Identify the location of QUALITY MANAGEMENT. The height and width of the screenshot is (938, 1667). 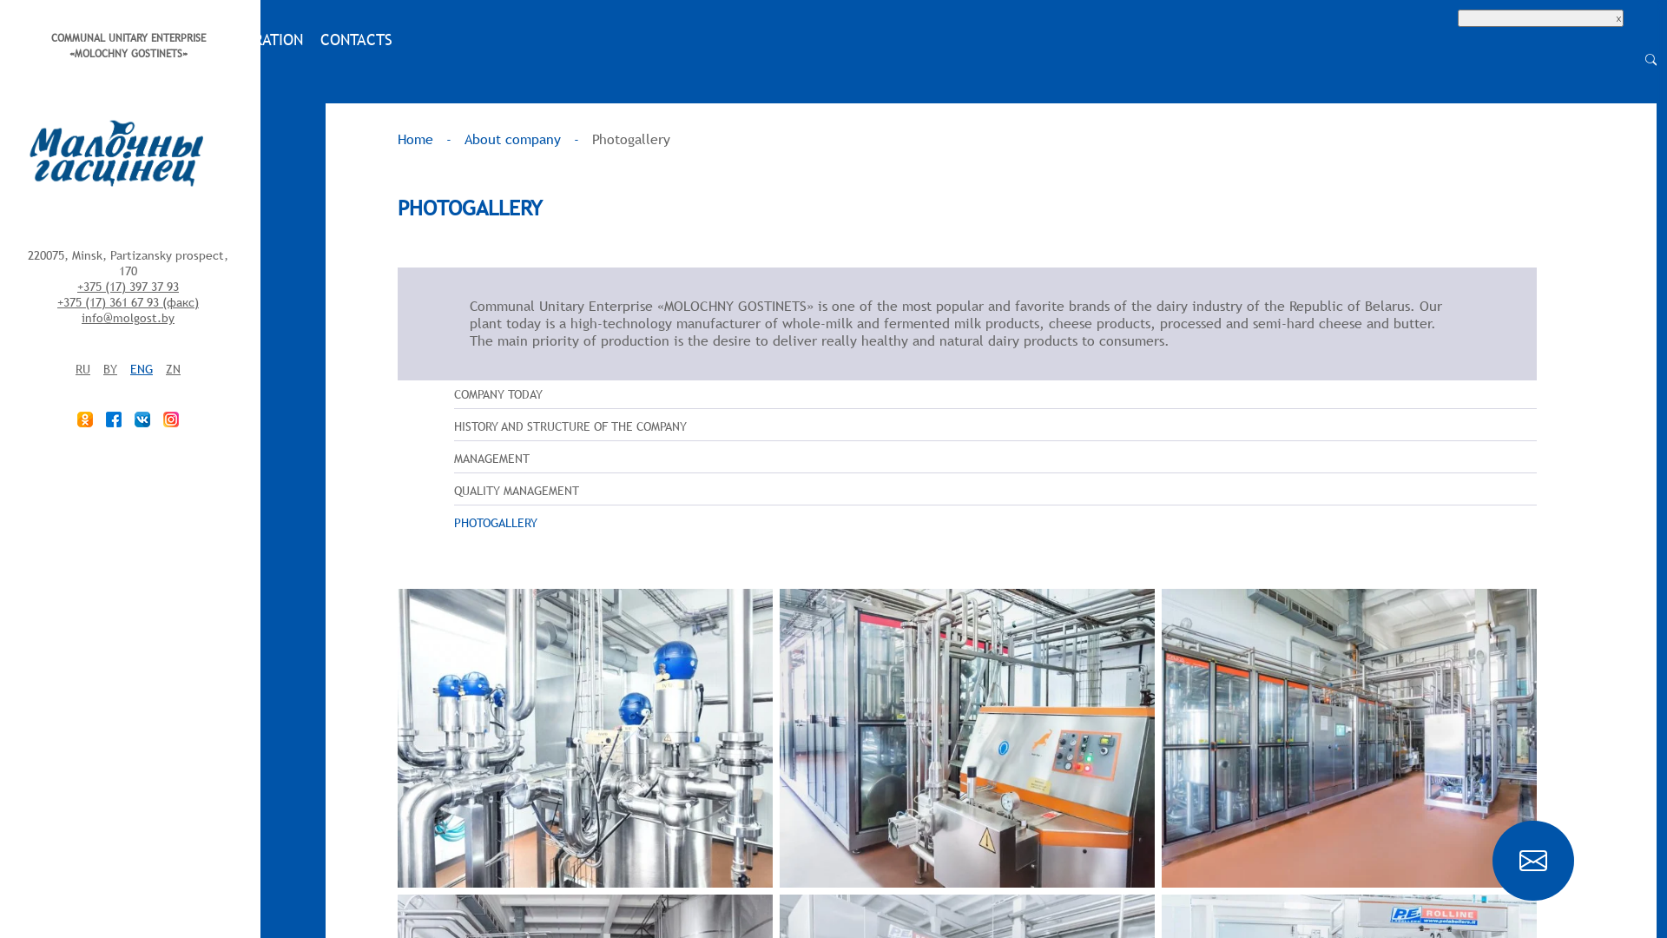
(995, 492).